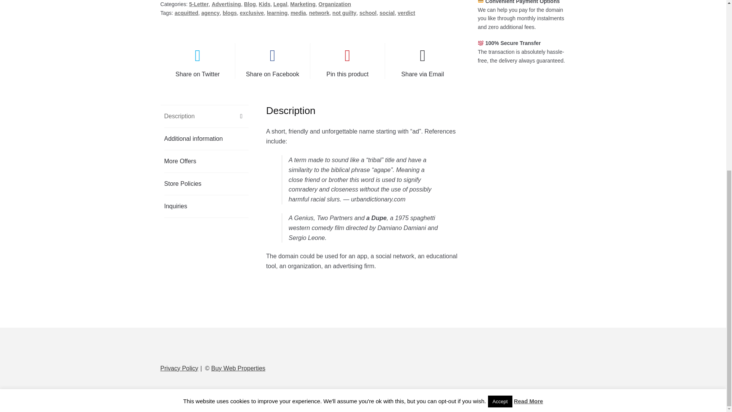 Image resolution: width=732 pixels, height=412 pixels. I want to click on Blog, so click(249, 4).